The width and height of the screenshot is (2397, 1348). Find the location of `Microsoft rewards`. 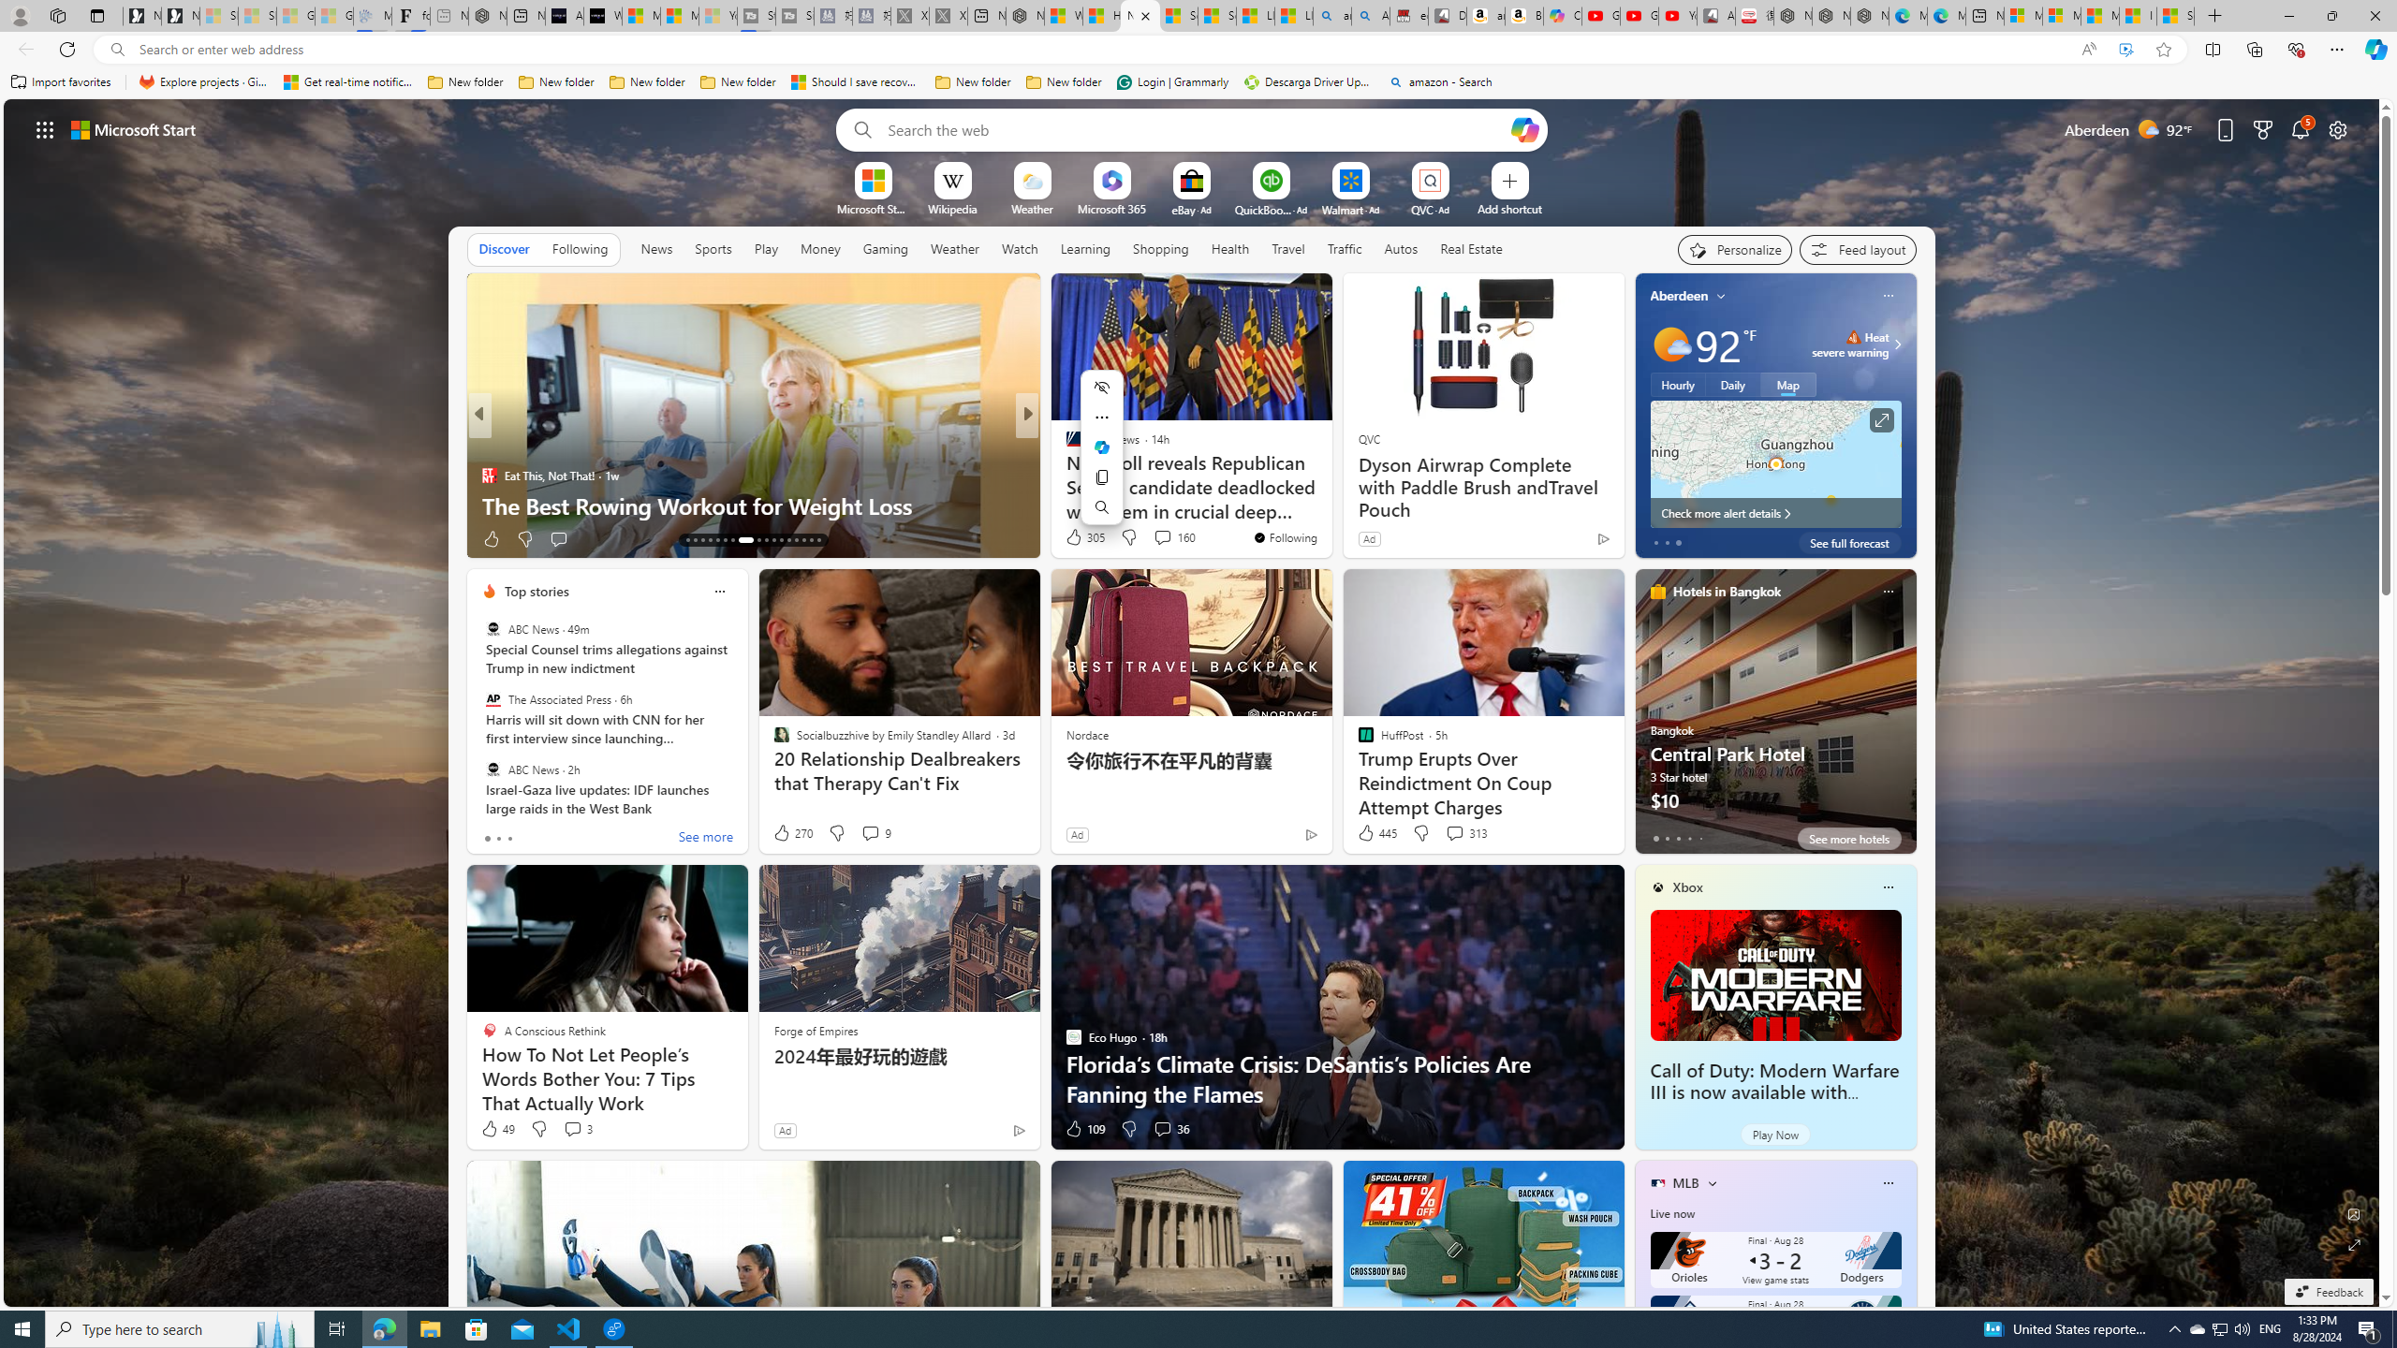

Microsoft rewards is located at coordinates (2262, 129).